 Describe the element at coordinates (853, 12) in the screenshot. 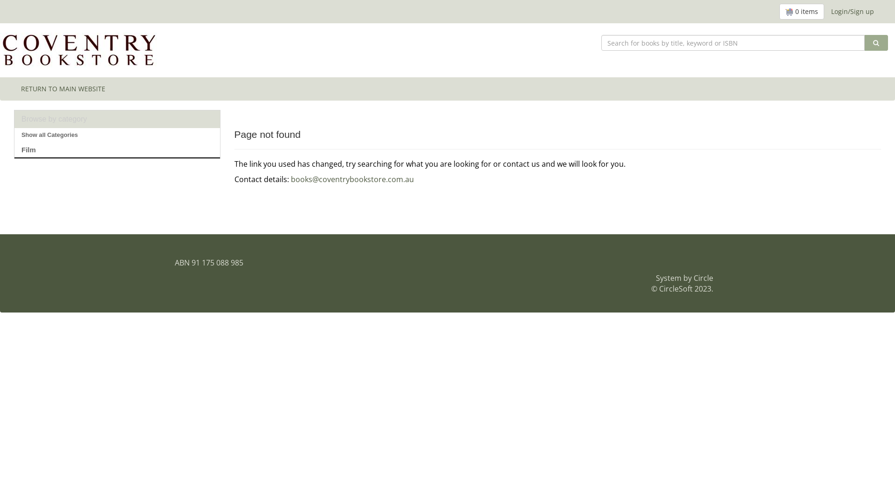

I see `Login/Sign up` at that location.